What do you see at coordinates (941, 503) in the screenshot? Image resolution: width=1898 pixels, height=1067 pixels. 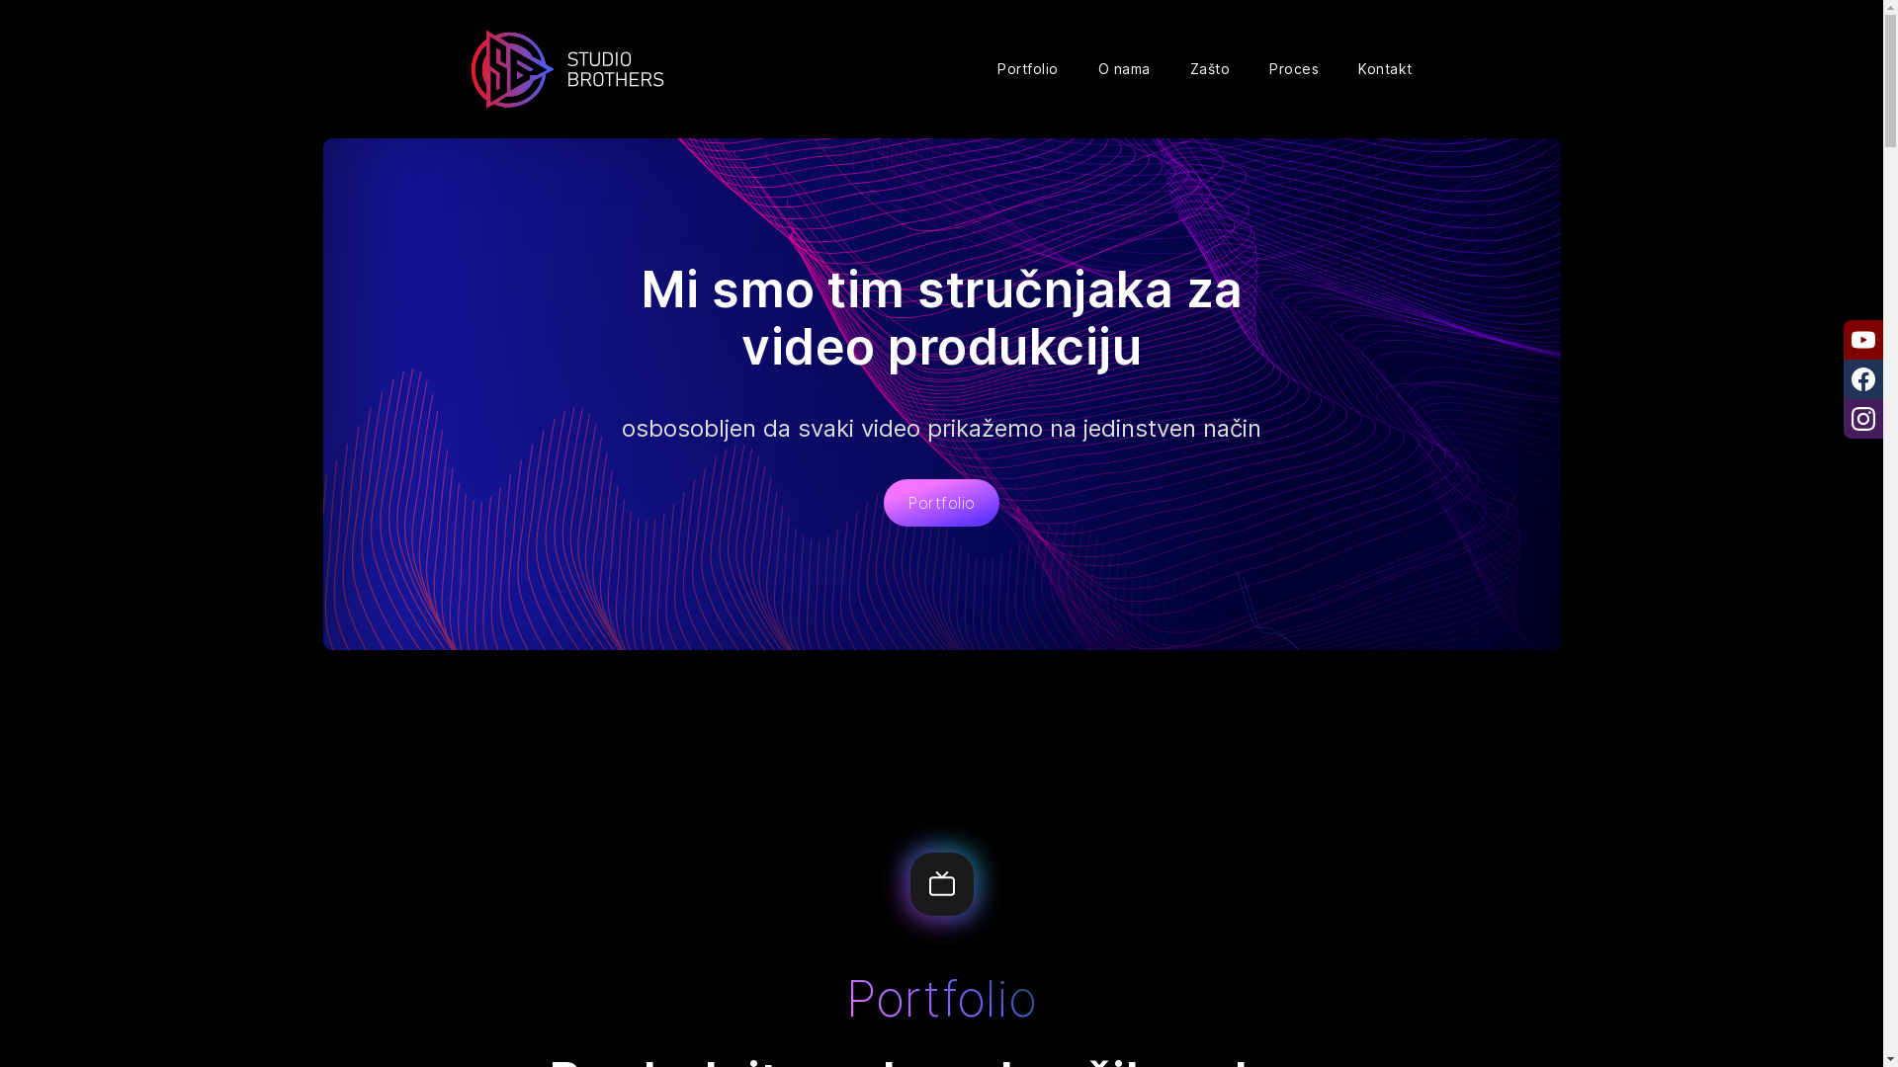 I see `Portfolio` at bounding box center [941, 503].